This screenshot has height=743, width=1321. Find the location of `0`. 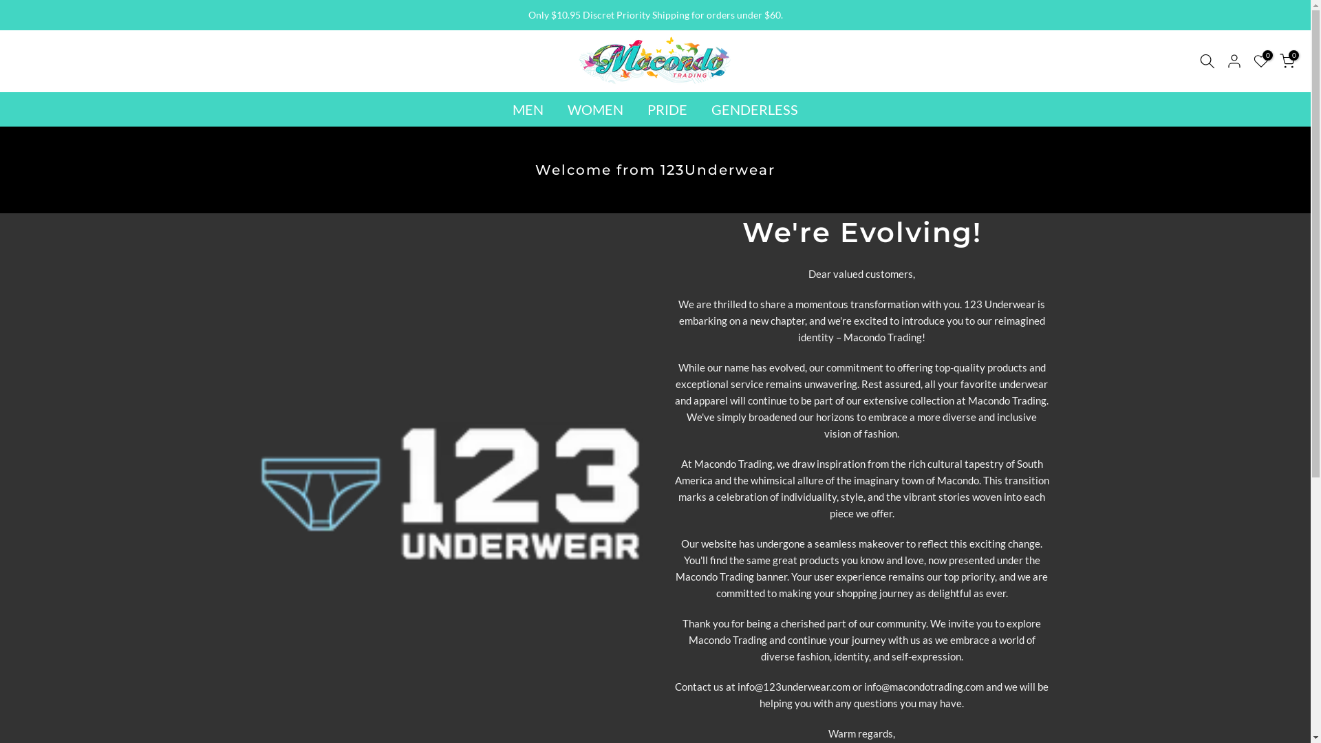

0 is located at coordinates (1287, 61).